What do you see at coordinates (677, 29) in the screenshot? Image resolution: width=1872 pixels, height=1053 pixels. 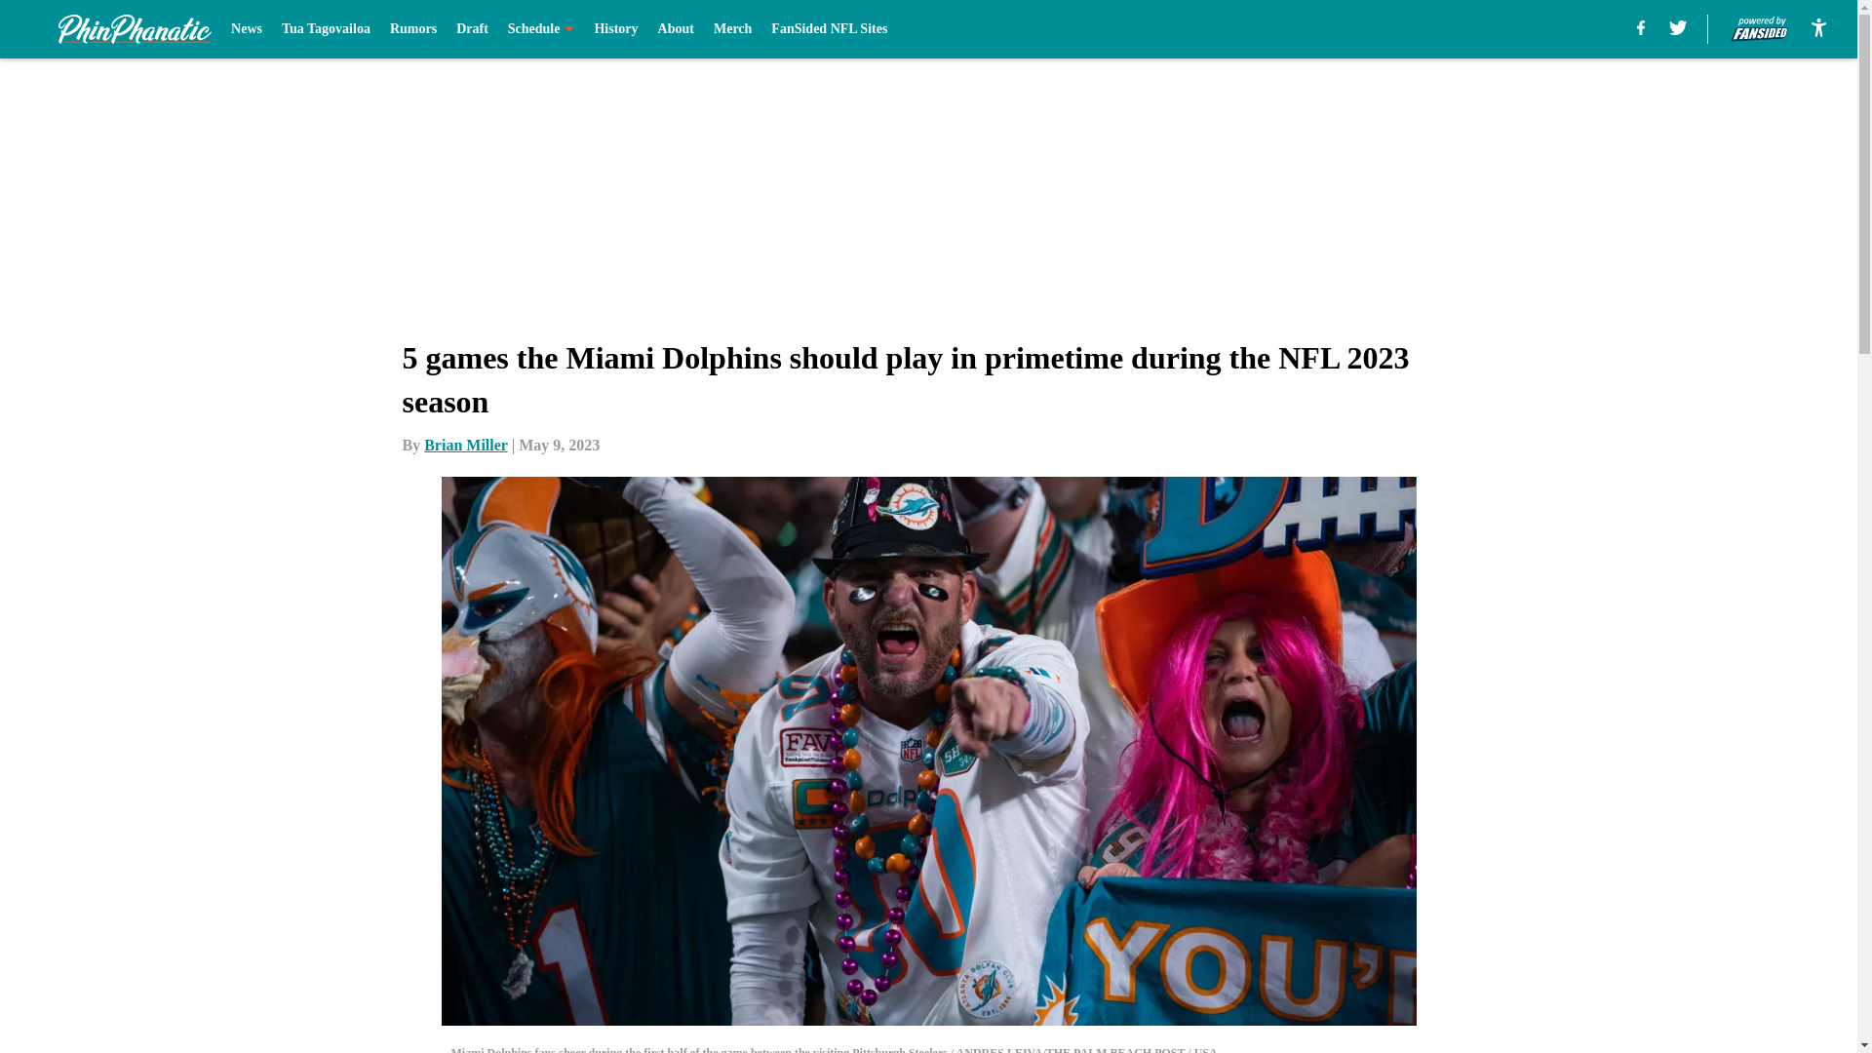 I see `About` at bounding box center [677, 29].